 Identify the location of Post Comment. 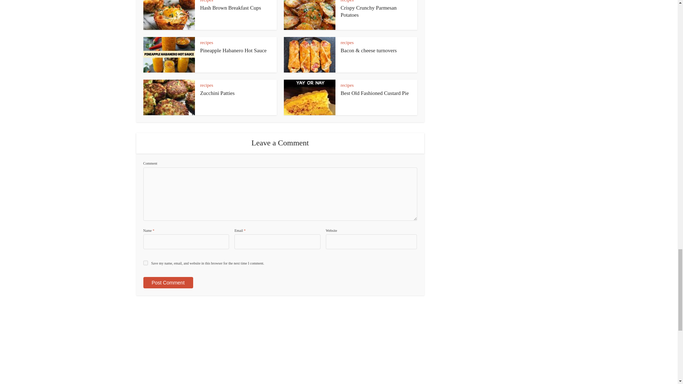
(168, 282).